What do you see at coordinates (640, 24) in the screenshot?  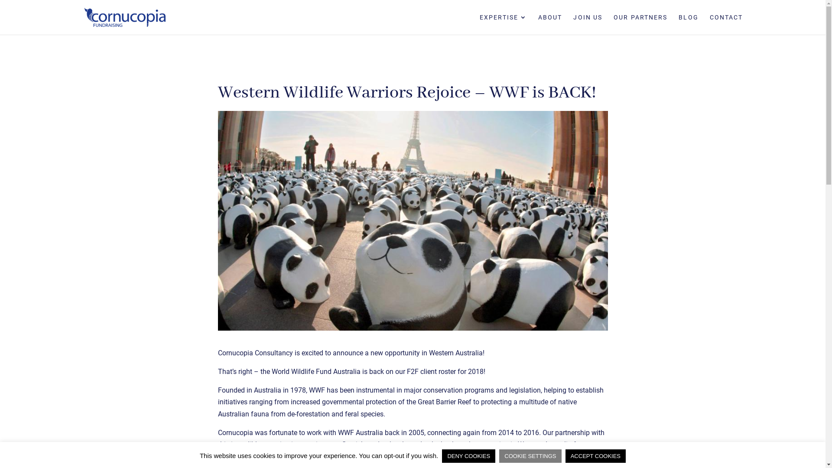 I see `OUR PARTNERS` at bounding box center [640, 24].